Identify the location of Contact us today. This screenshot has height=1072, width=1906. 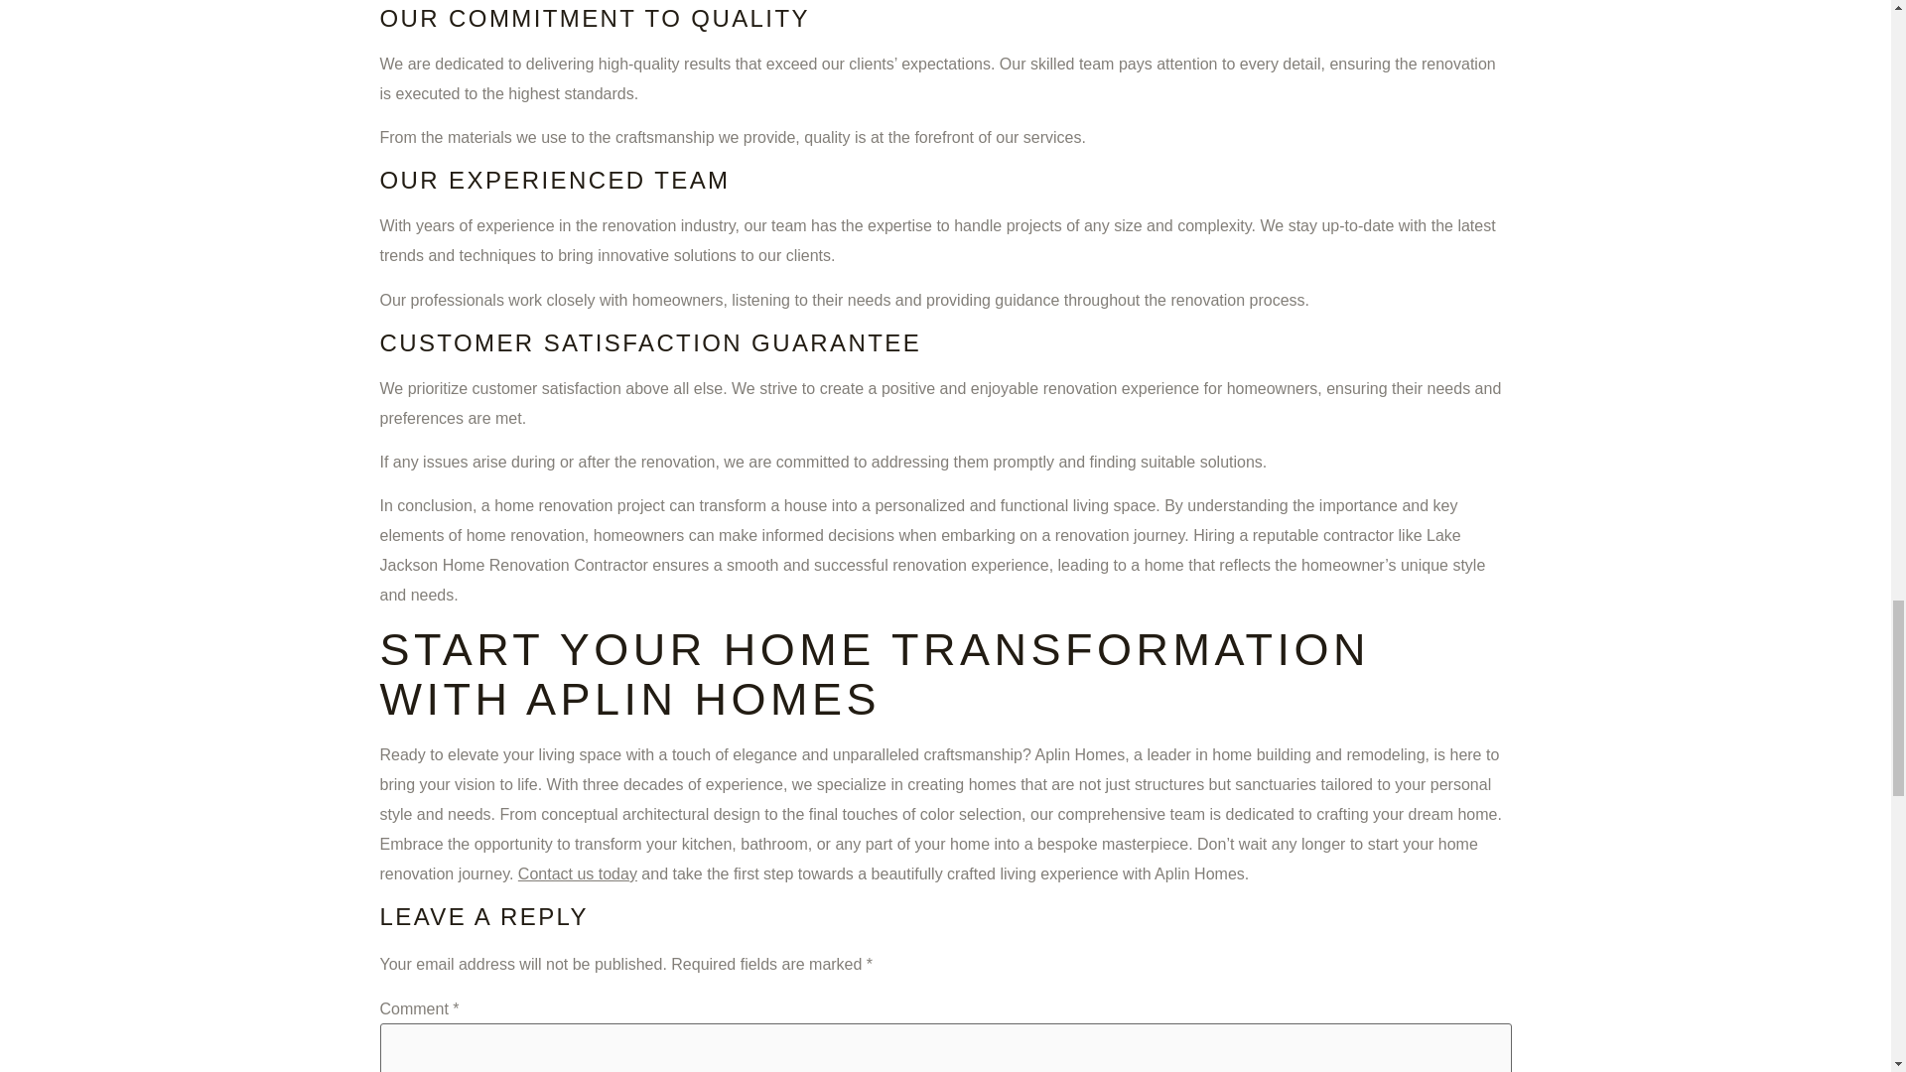
(578, 873).